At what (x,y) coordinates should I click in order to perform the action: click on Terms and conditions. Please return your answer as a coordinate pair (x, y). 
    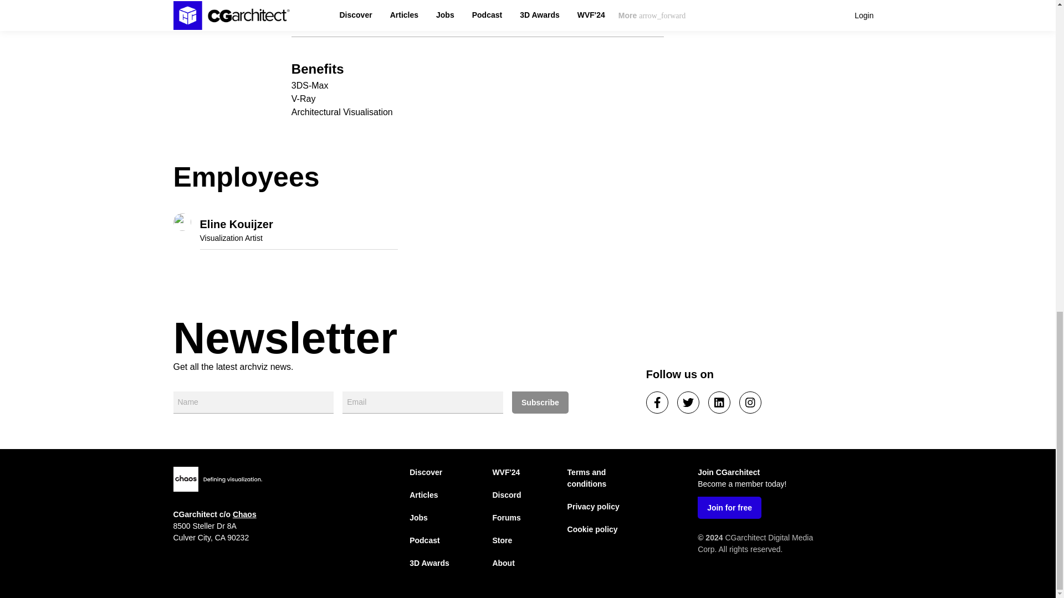
    Looking at the image, I should click on (586, 478).